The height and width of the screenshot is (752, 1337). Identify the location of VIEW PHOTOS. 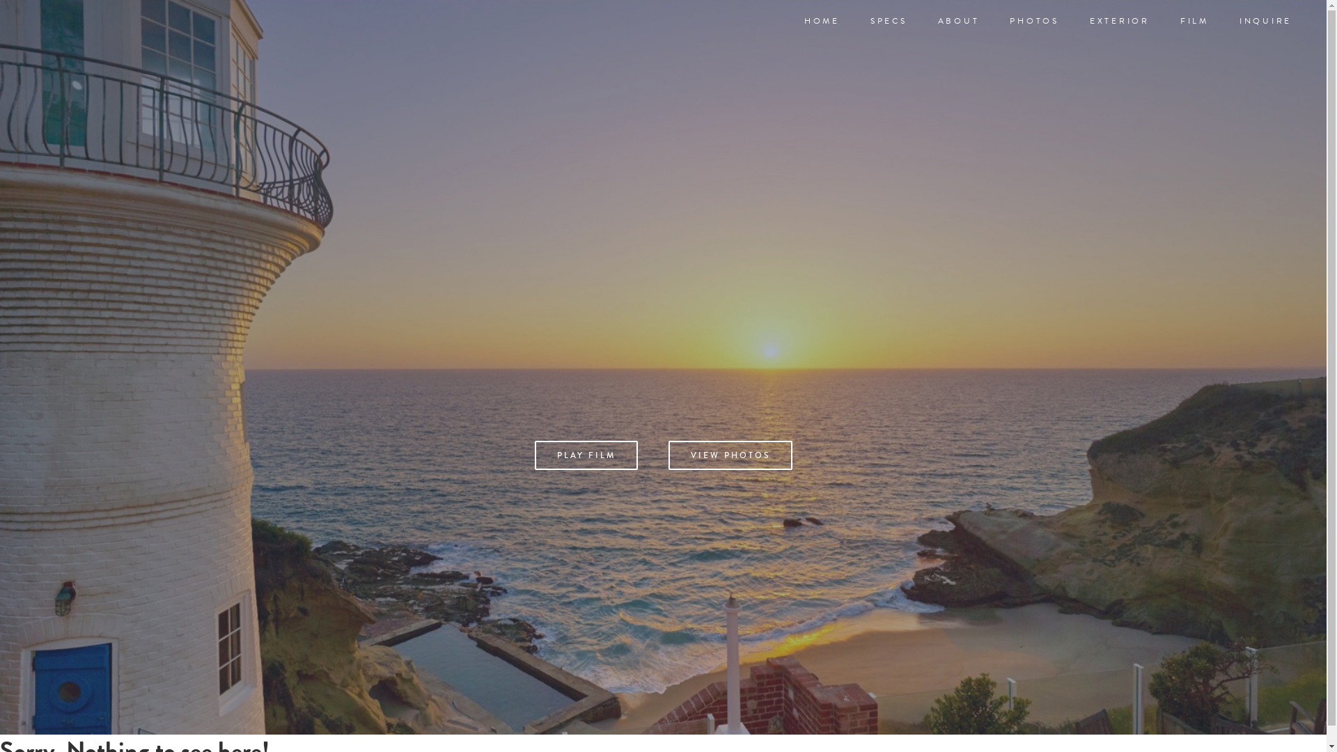
(730, 455).